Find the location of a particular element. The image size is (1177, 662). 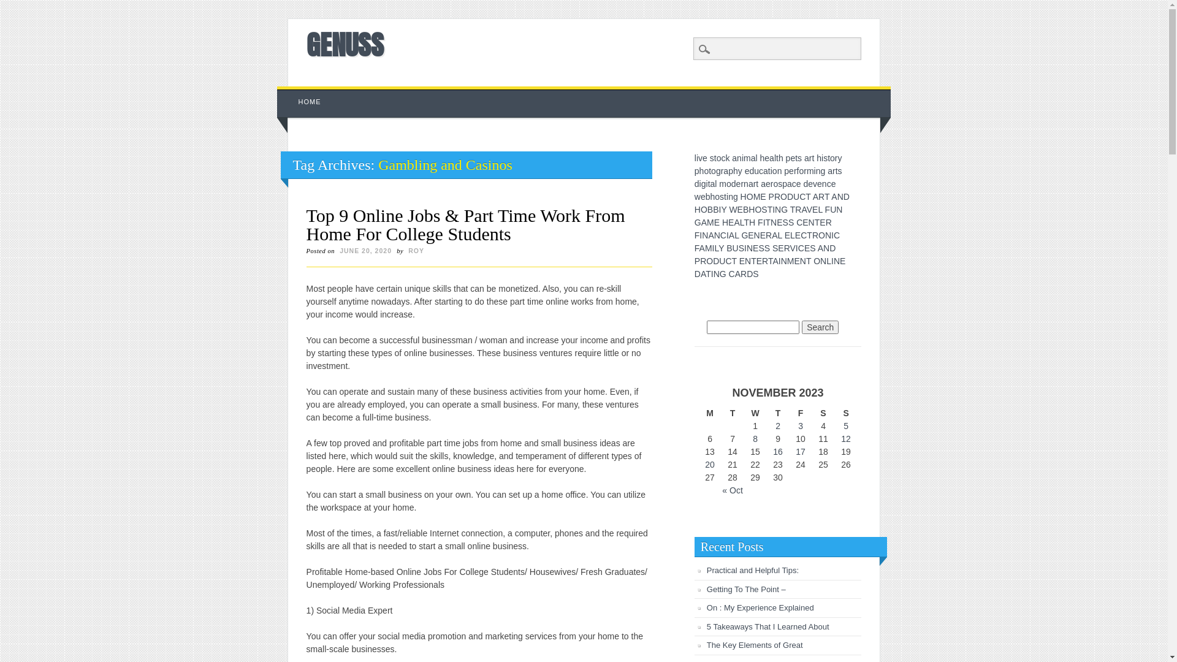

B is located at coordinates (745, 210).